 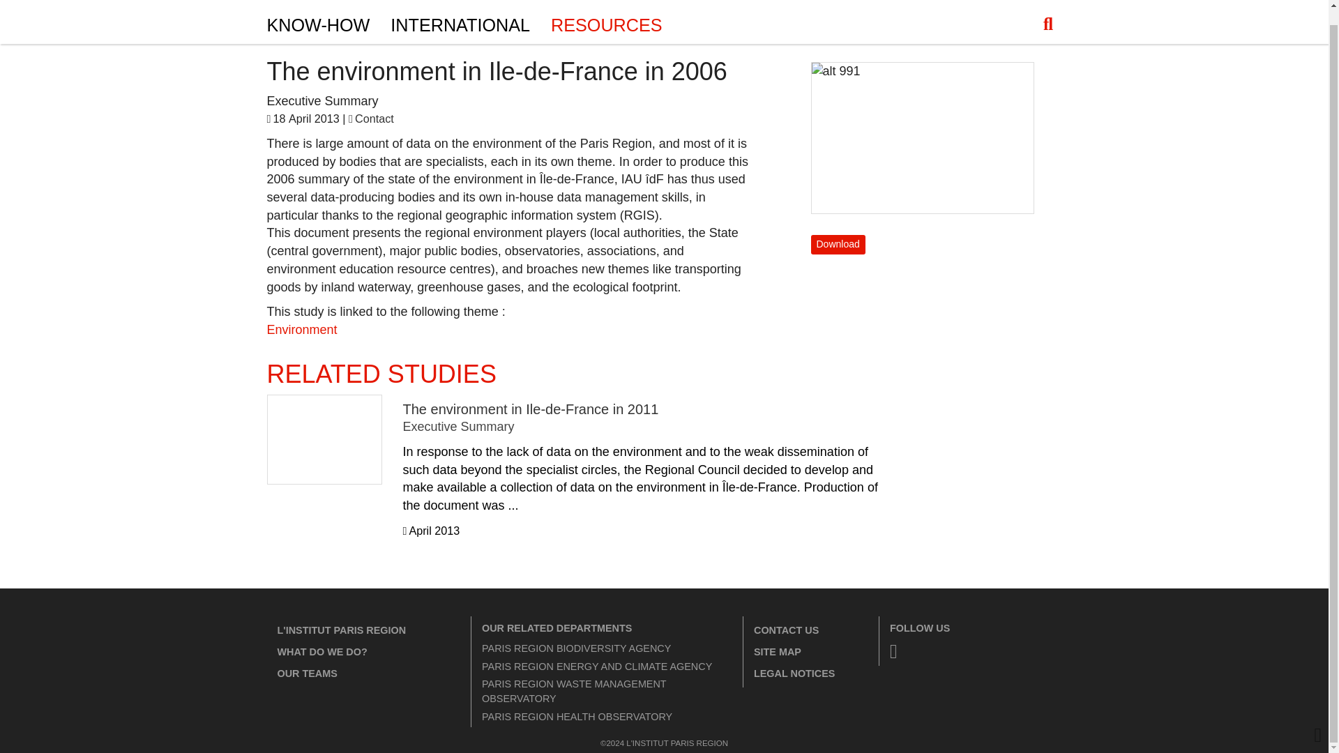 I want to click on Resources, so click(x=607, y=23).